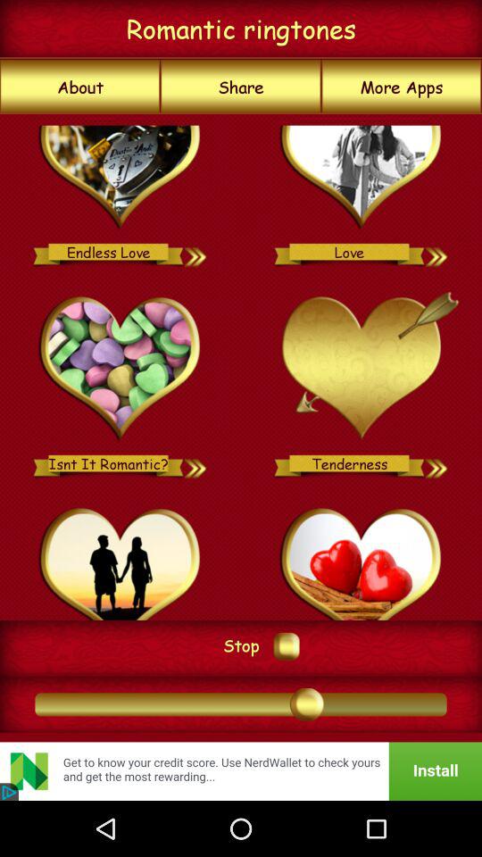 The image size is (482, 857). I want to click on flip until stop, so click(241, 645).